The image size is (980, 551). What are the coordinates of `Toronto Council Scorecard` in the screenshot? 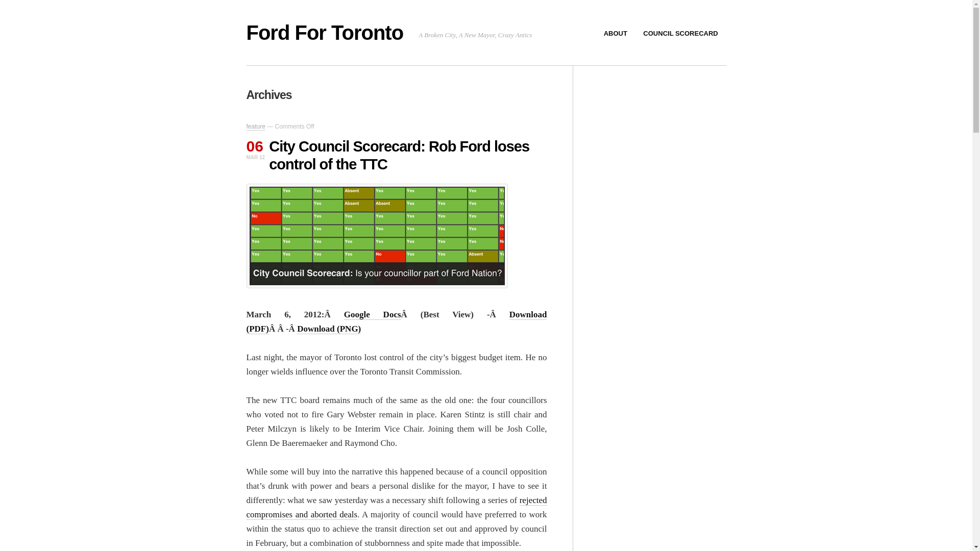 It's located at (377, 236).